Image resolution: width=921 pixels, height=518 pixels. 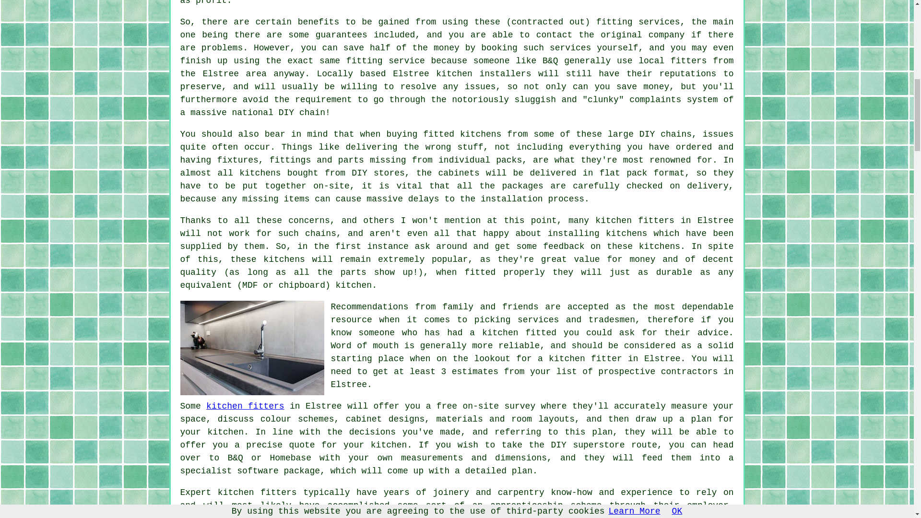 What do you see at coordinates (246, 406) in the screenshot?
I see `kitchen fitters` at bounding box center [246, 406].